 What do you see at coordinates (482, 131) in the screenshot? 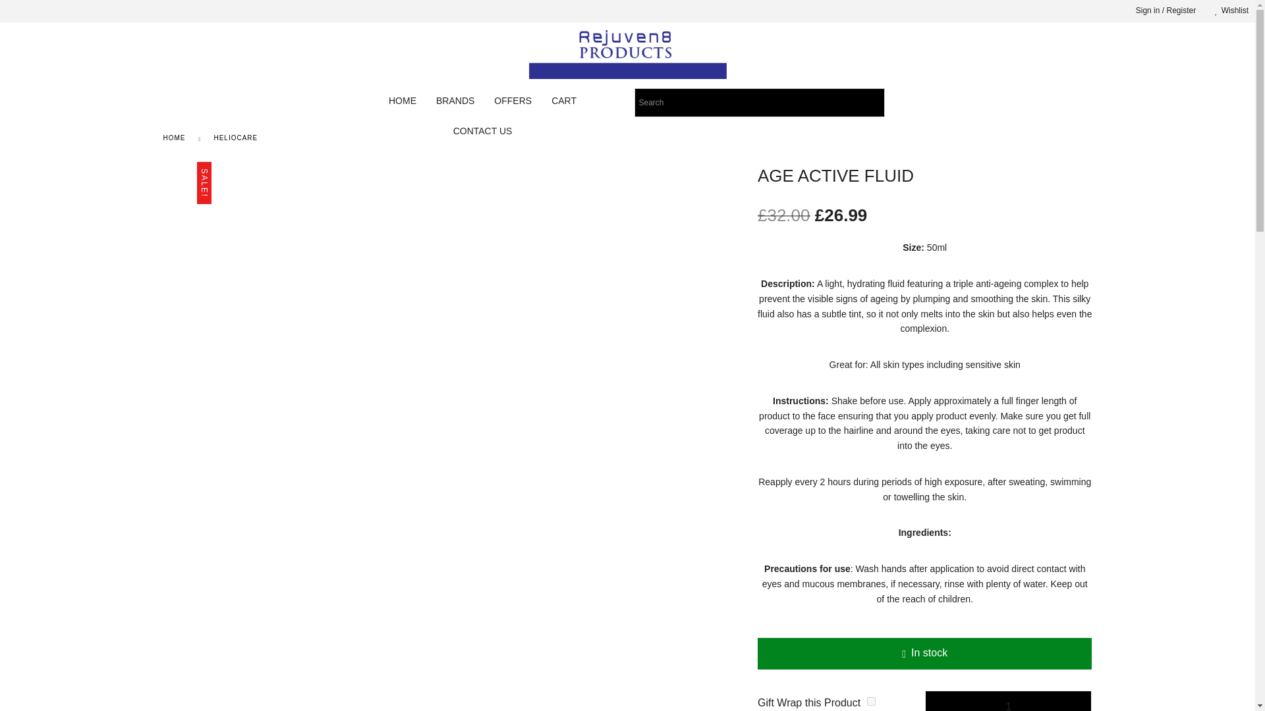
I see `CONTACT US` at bounding box center [482, 131].